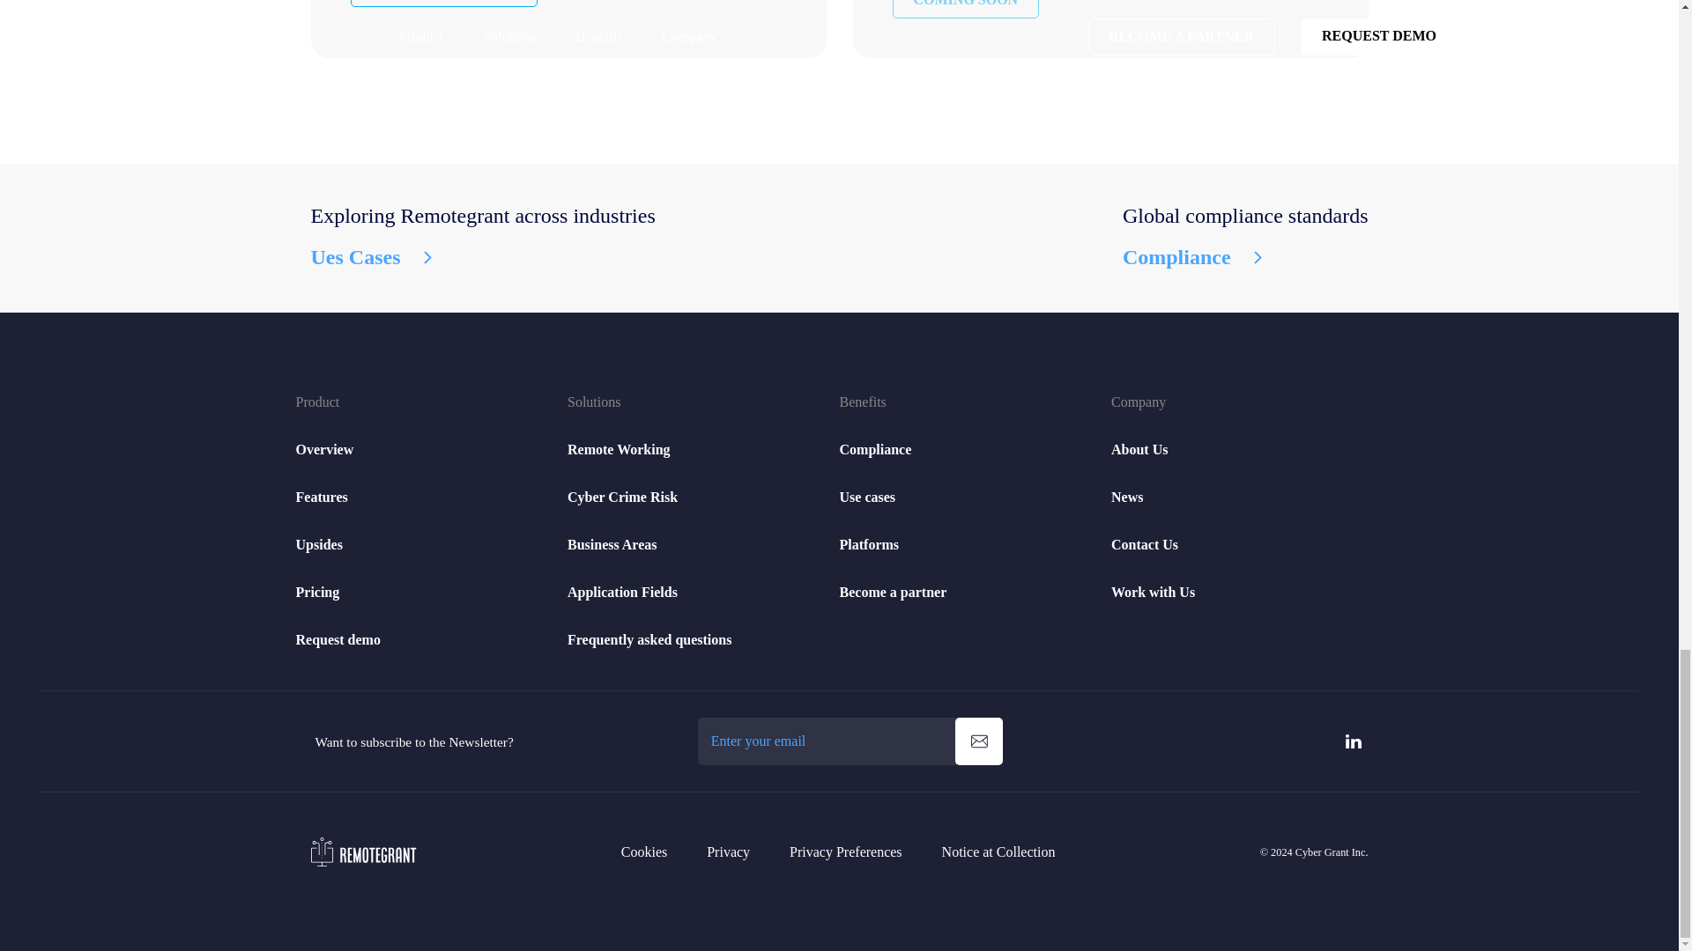  Describe the element at coordinates (619, 449) in the screenshot. I see `Remote Working` at that location.